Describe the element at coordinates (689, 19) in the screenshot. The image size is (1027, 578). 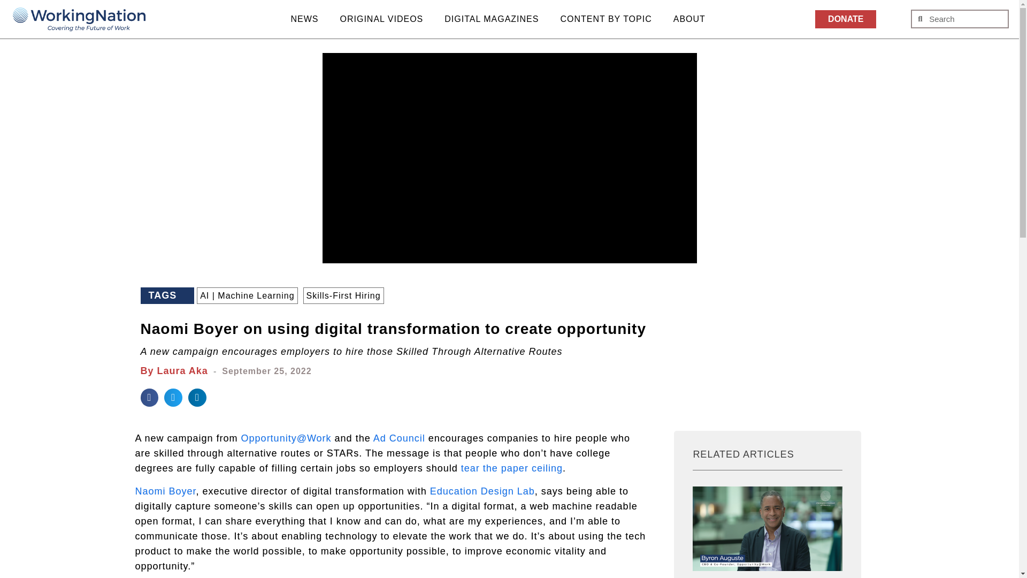
I see `ABOUT` at that location.